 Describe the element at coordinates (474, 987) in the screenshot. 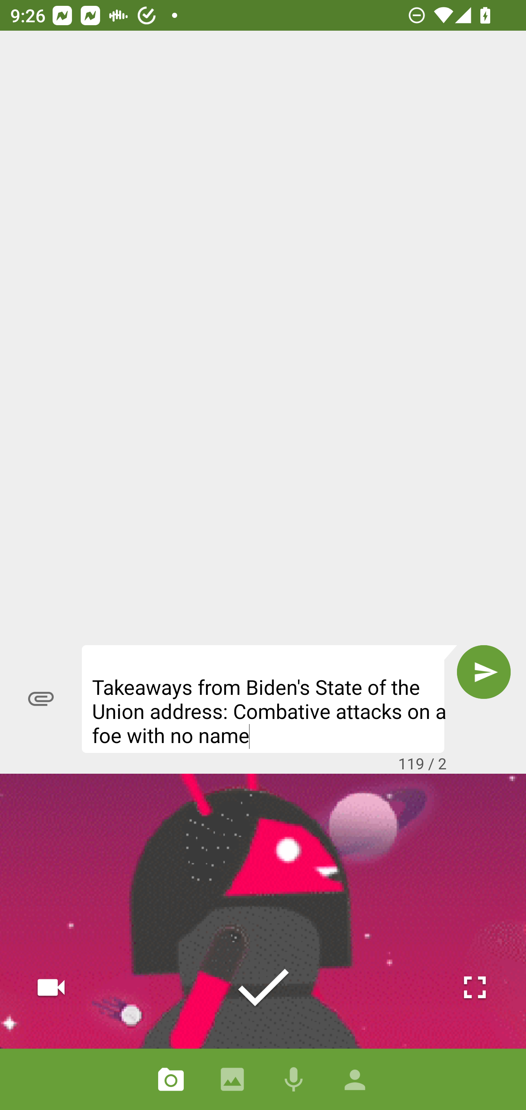

I see `Switch to full screen camera` at that location.